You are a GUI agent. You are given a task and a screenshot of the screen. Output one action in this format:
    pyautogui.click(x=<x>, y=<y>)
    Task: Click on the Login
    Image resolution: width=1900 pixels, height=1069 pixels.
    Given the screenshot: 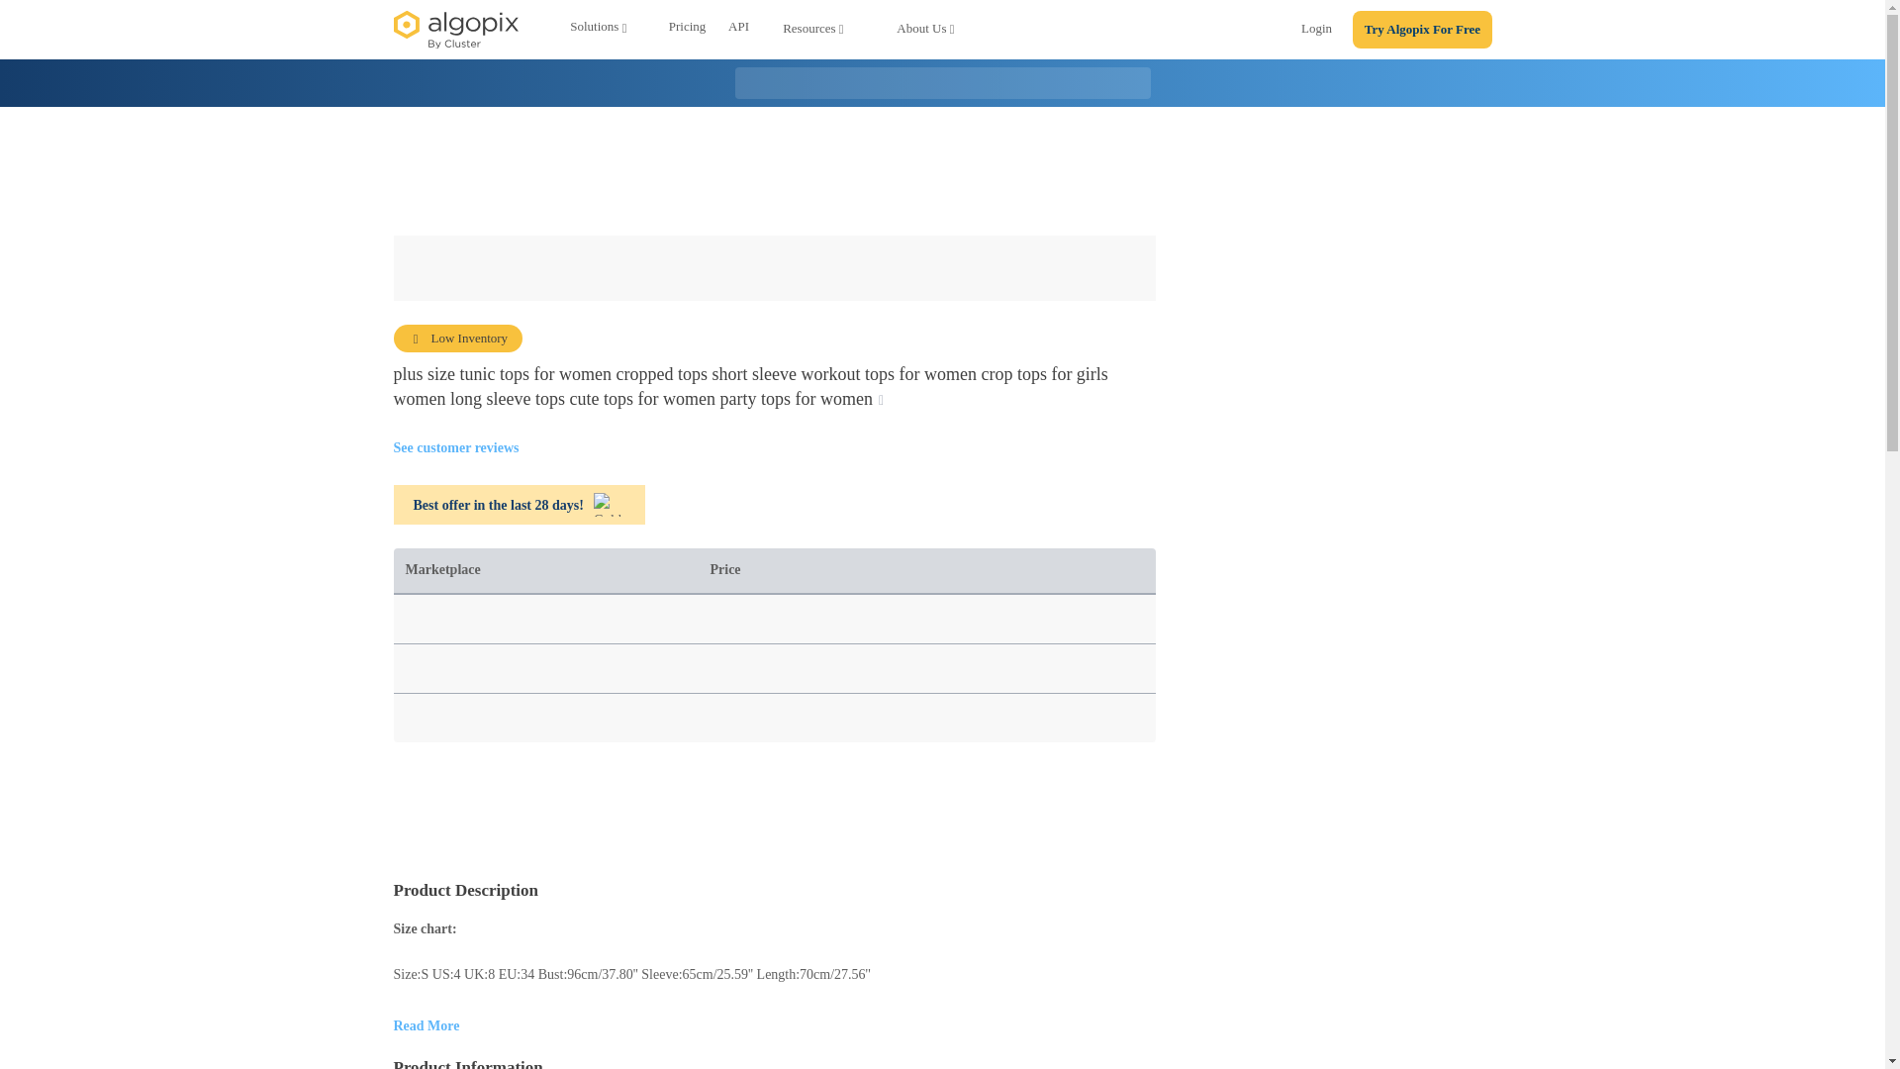 What is the action you would take?
    pyautogui.click(x=1316, y=32)
    